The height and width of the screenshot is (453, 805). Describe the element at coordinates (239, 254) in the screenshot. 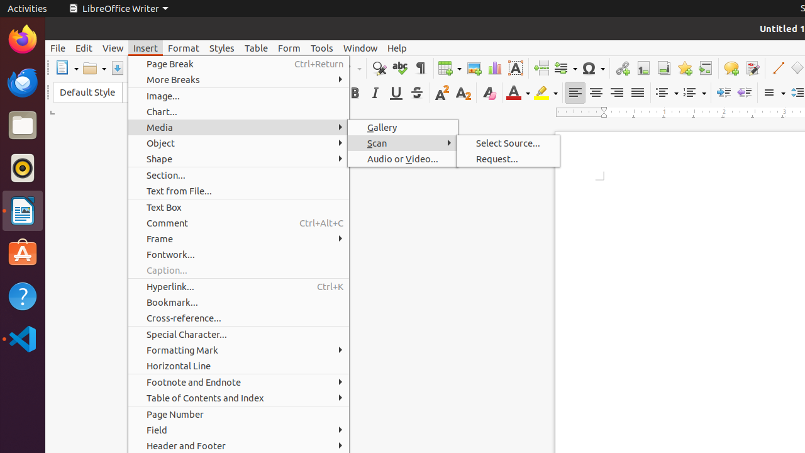

I see `Fontwork...` at that location.